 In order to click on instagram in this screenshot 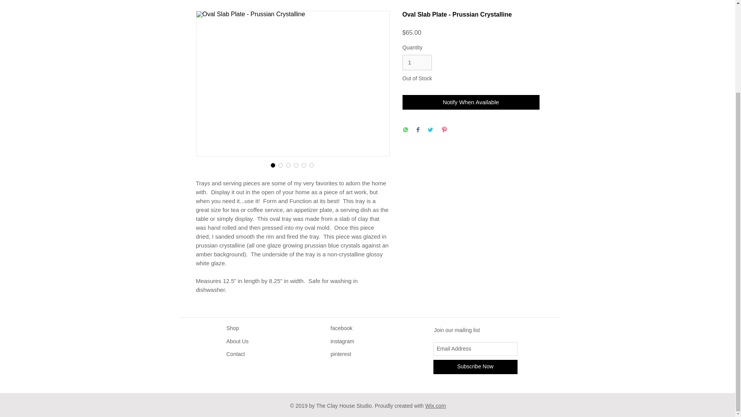, I will do `click(342, 341)`.